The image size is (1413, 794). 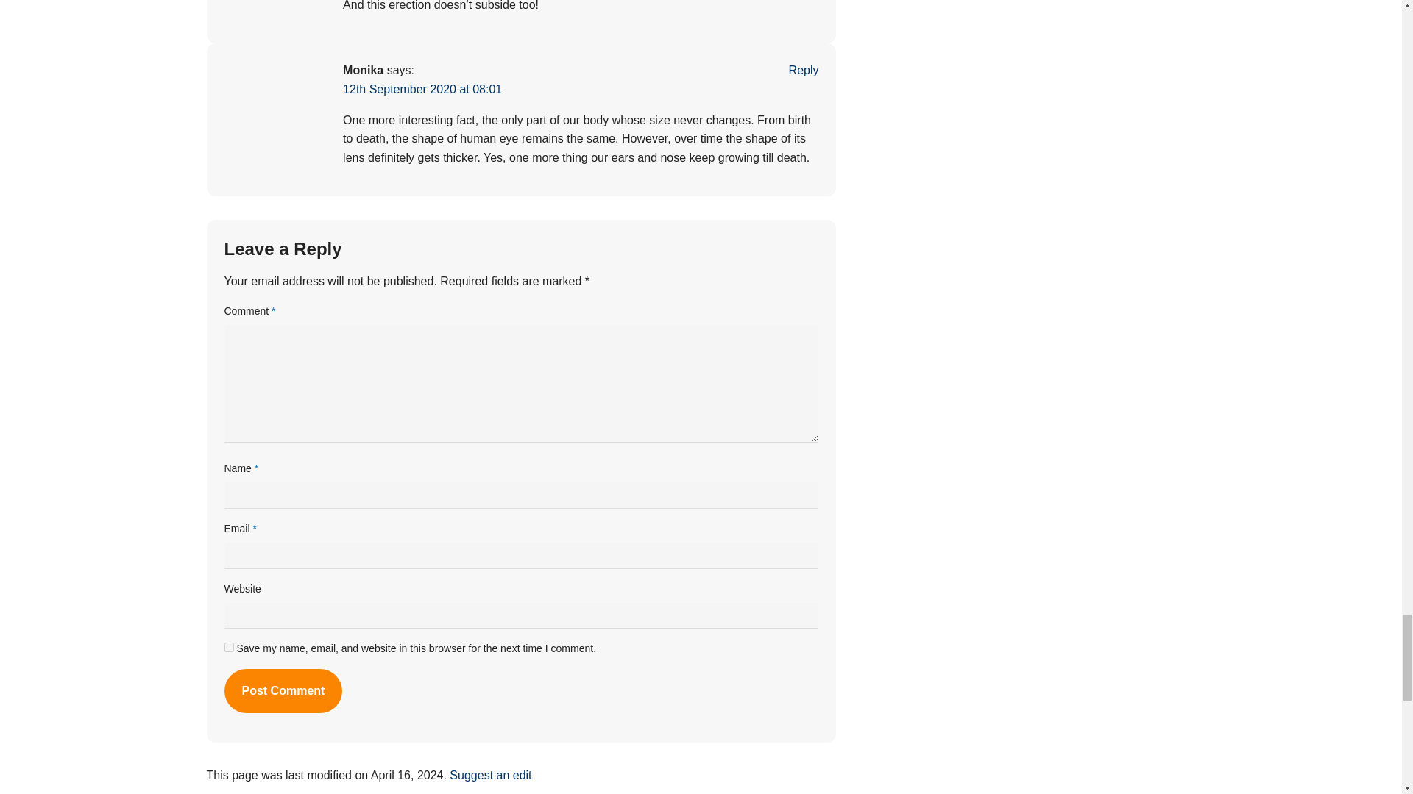 What do you see at coordinates (804, 70) in the screenshot?
I see `Reply` at bounding box center [804, 70].